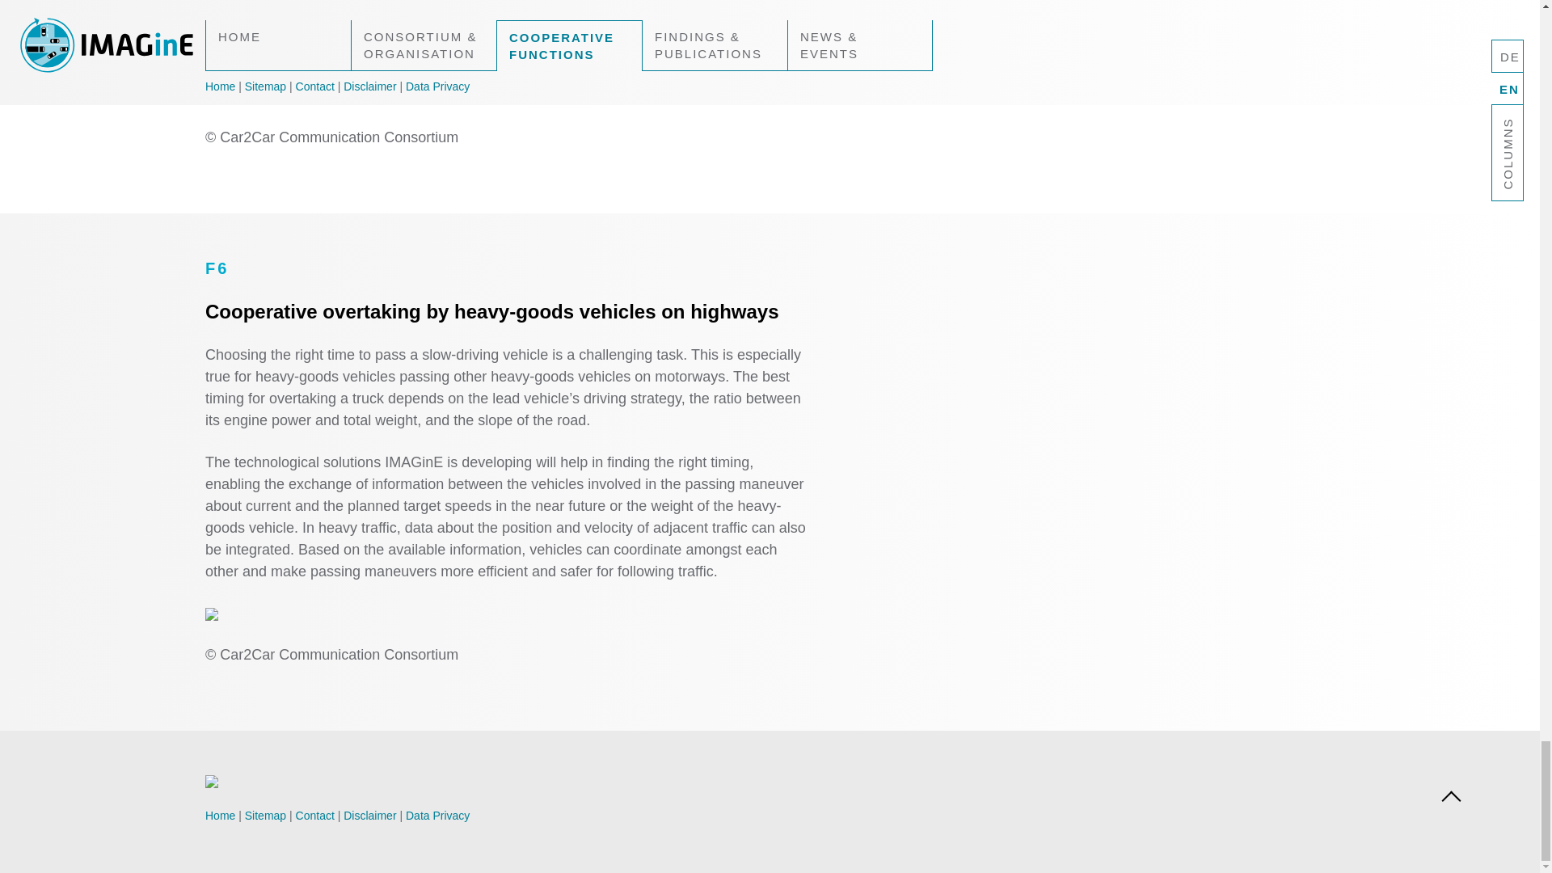 Image resolution: width=1552 pixels, height=873 pixels. I want to click on Disclaimer, so click(369, 816).